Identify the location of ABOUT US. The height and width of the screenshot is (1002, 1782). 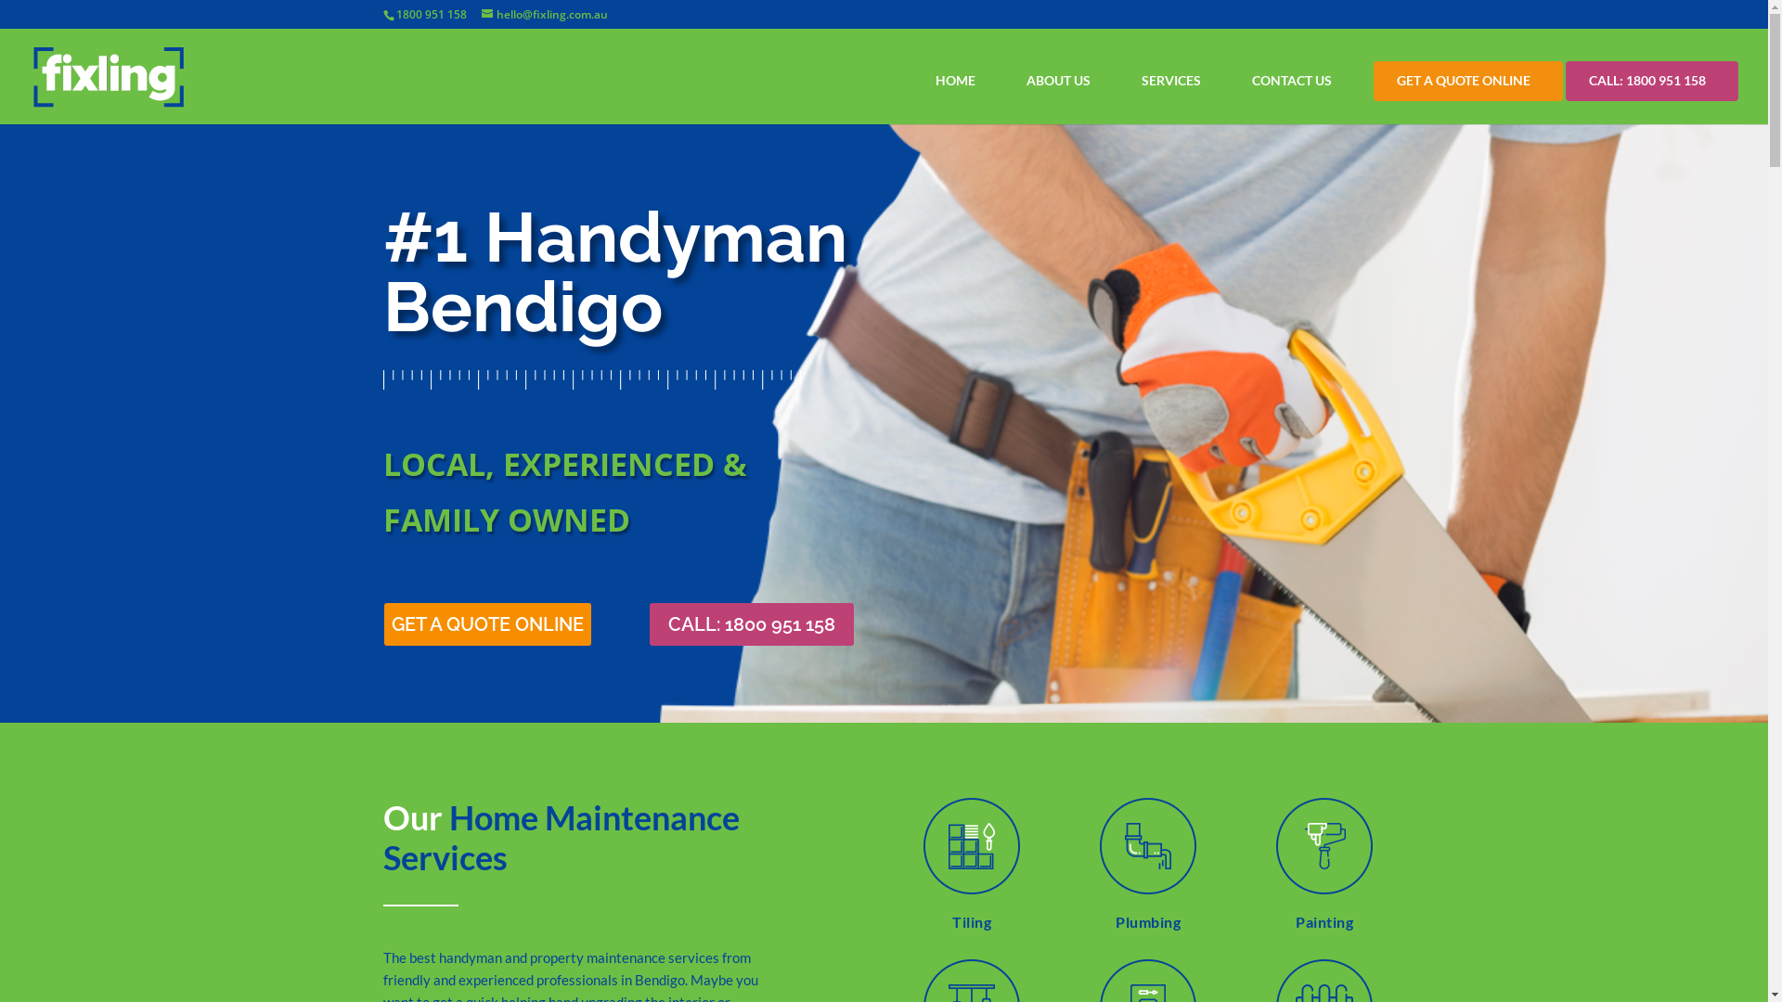
(1064, 80).